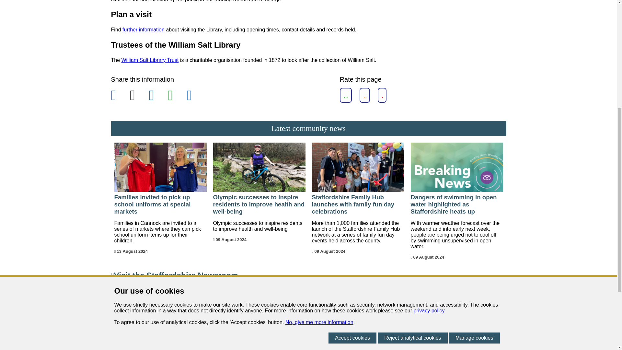 Image resolution: width=622 pixels, height=350 pixels. What do you see at coordinates (194, 96) in the screenshot?
I see ` Share via Email` at bounding box center [194, 96].